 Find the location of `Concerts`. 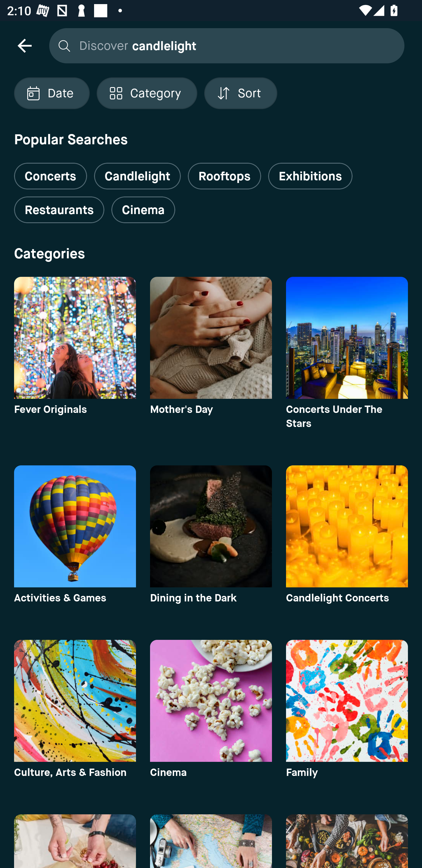

Concerts is located at coordinates (50, 172).